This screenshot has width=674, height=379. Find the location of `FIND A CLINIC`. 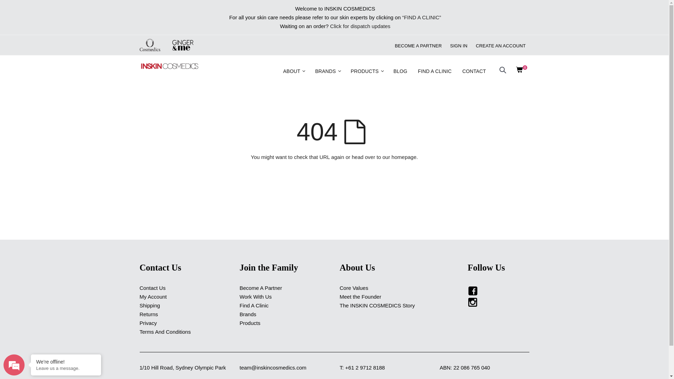

FIND A CLINIC is located at coordinates (435, 71).